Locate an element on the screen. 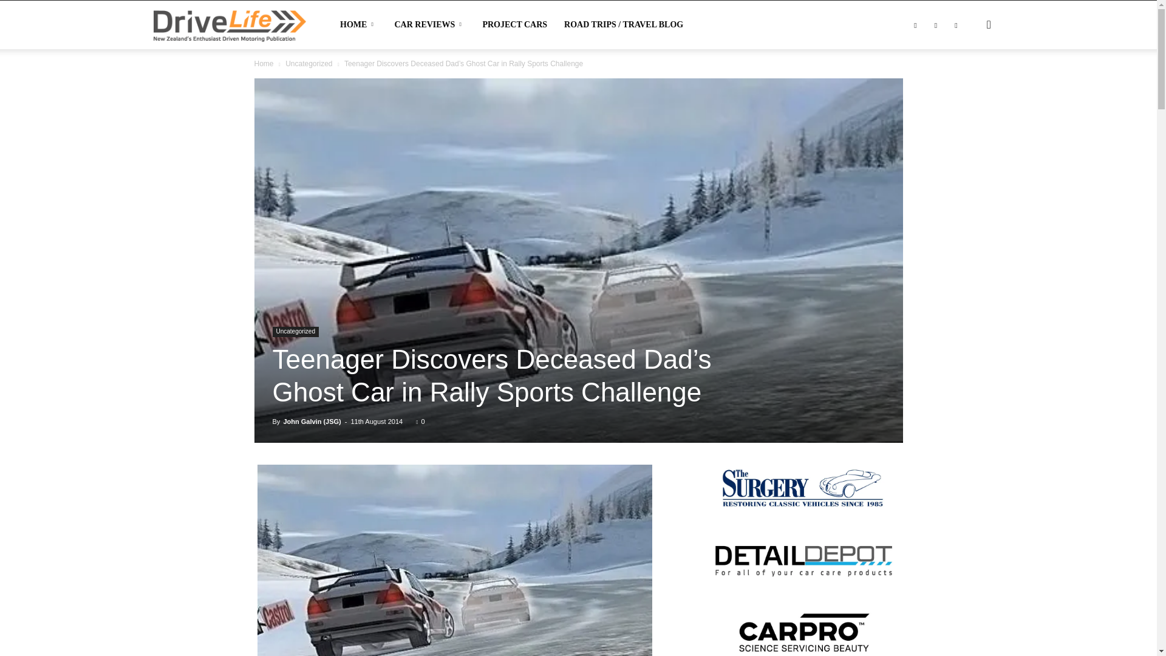 Image resolution: width=1166 pixels, height=656 pixels. Home is located at coordinates (264, 64).